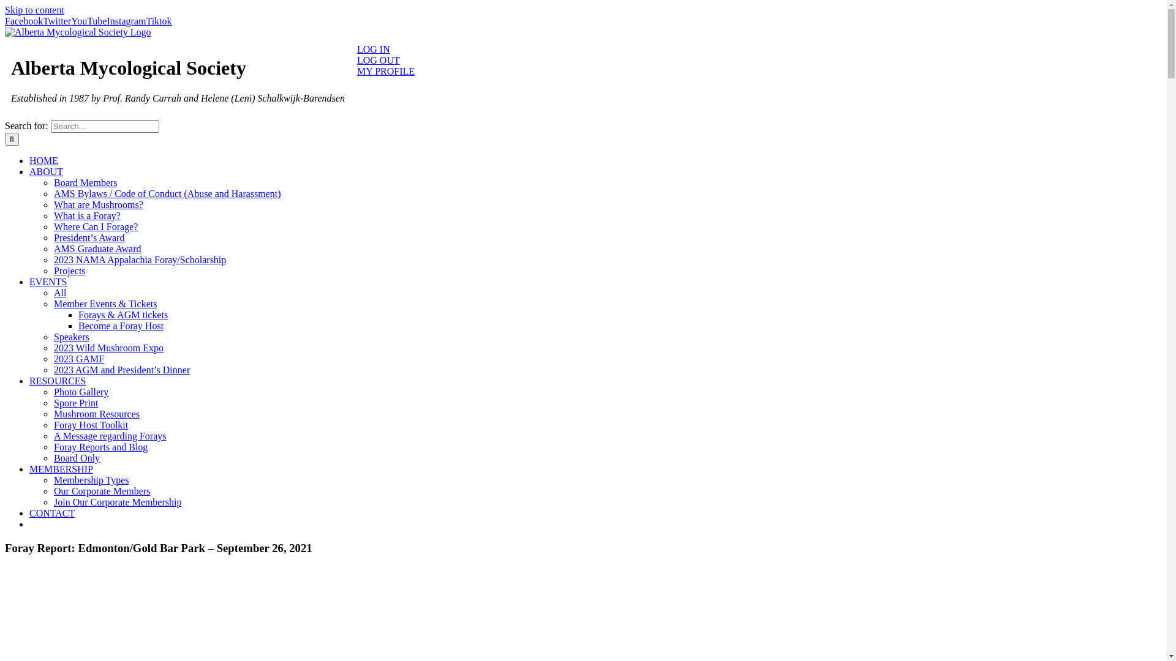  Describe the element at coordinates (57, 21) in the screenshot. I see `Twitter` at that location.